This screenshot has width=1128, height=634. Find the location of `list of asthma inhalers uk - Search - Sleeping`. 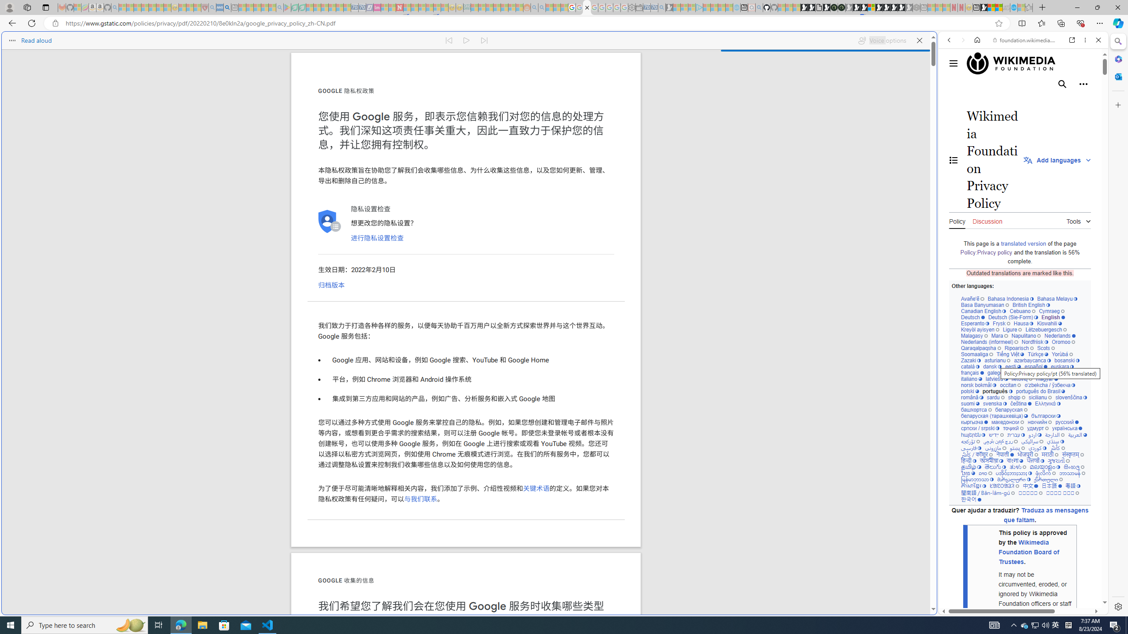

list of asthma inhalers uk - Search - Sleeping is located at coordinates (212, 7).